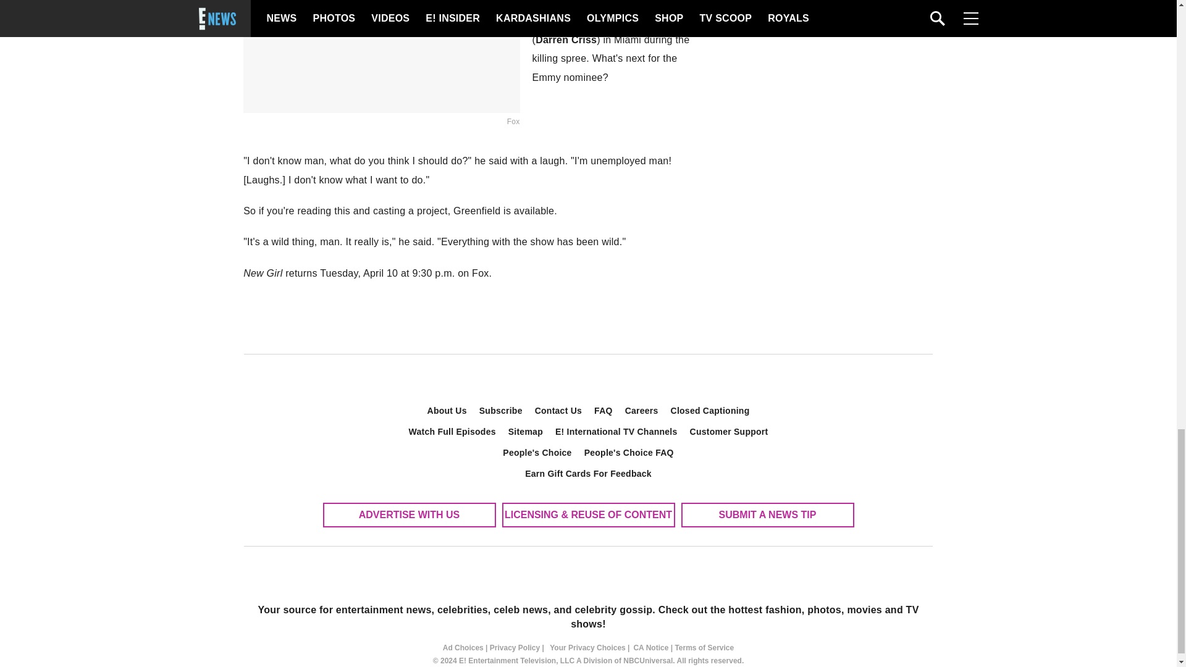 The height and width of the screenshot is (667, 1186). I want to click on FAQ, so click(604, 410).